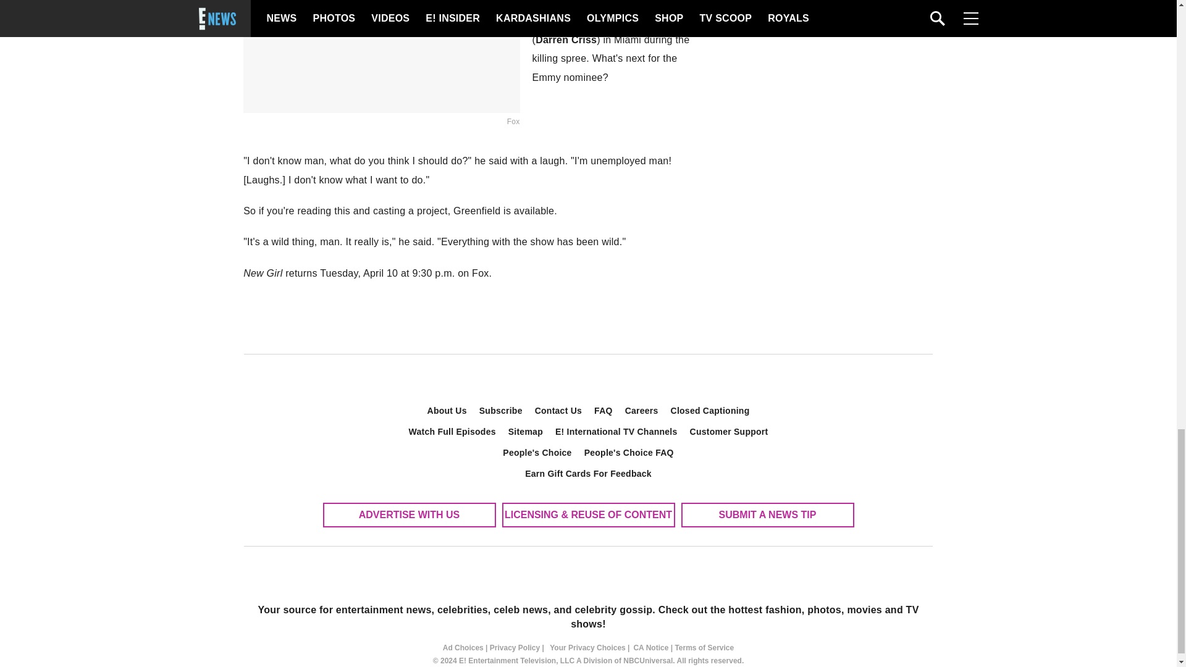 The height and width of the screenshot is (667, 1186). I want to click on FAQ, so click(604, 410).